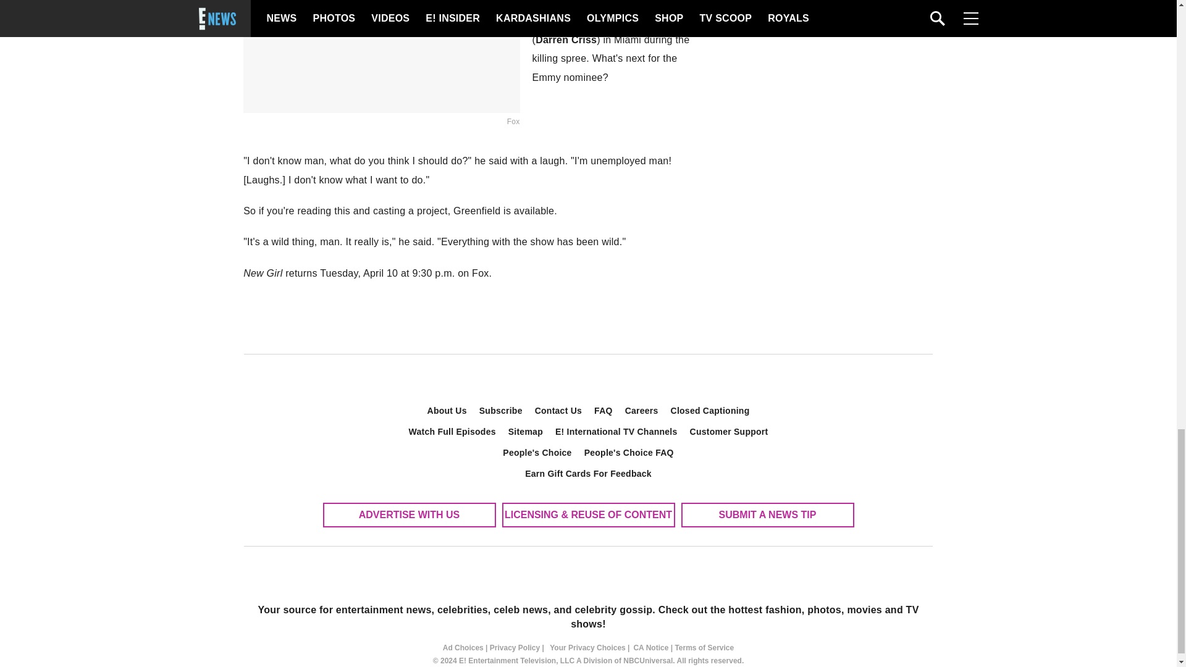 The height and width of the screenshot is (667, 1186). I want to click on FAQ, so click(604, 410).